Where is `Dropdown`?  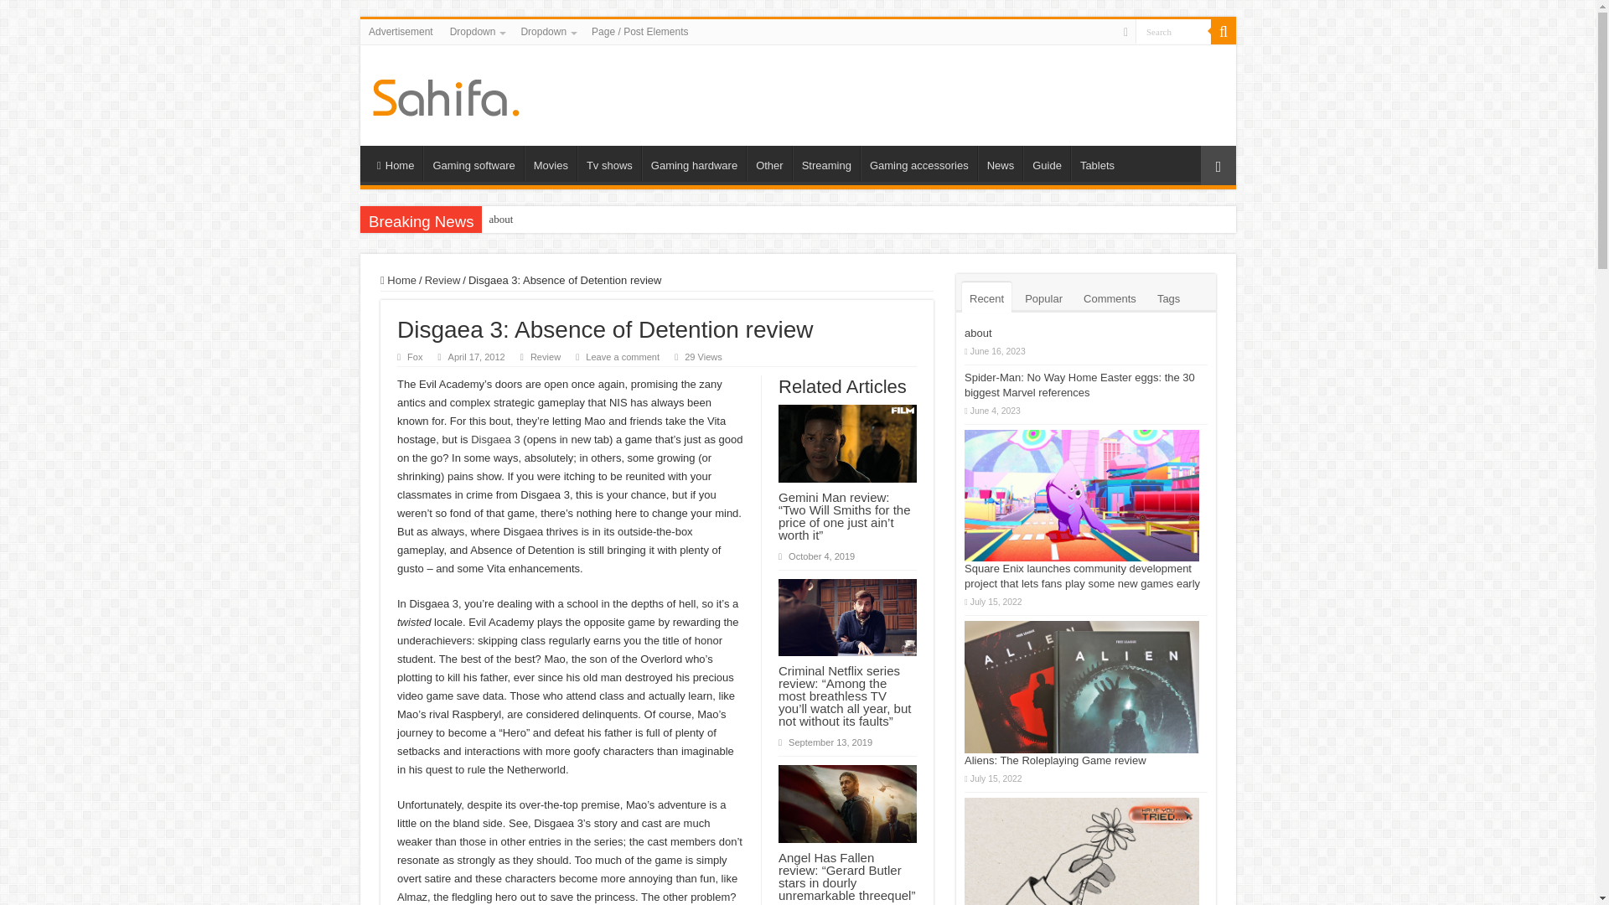
Dropdown is located at coordinates (546, 31).